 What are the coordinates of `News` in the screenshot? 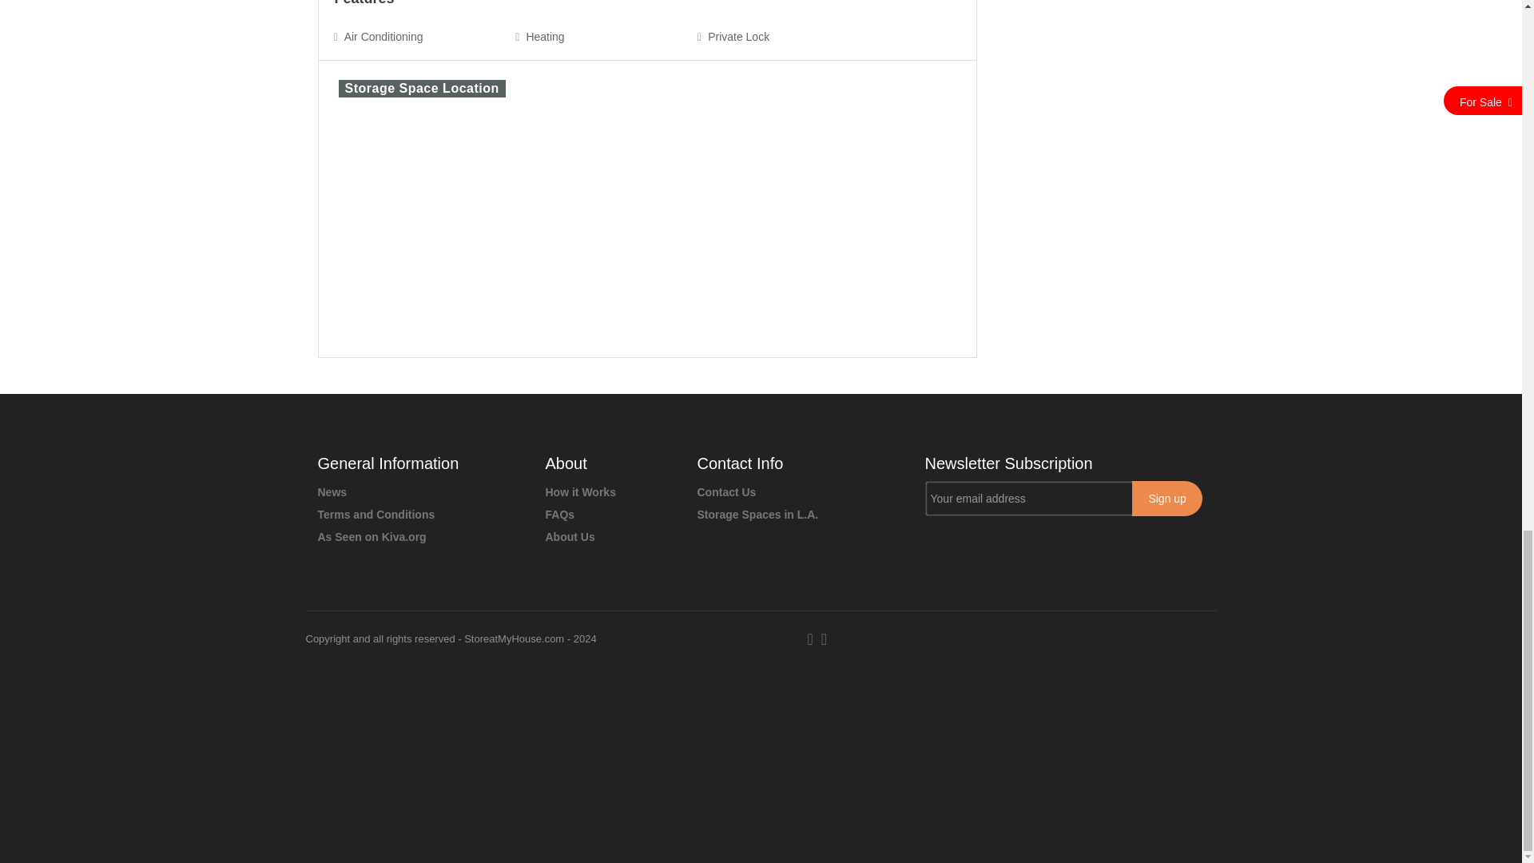 It's located at (332, 492).